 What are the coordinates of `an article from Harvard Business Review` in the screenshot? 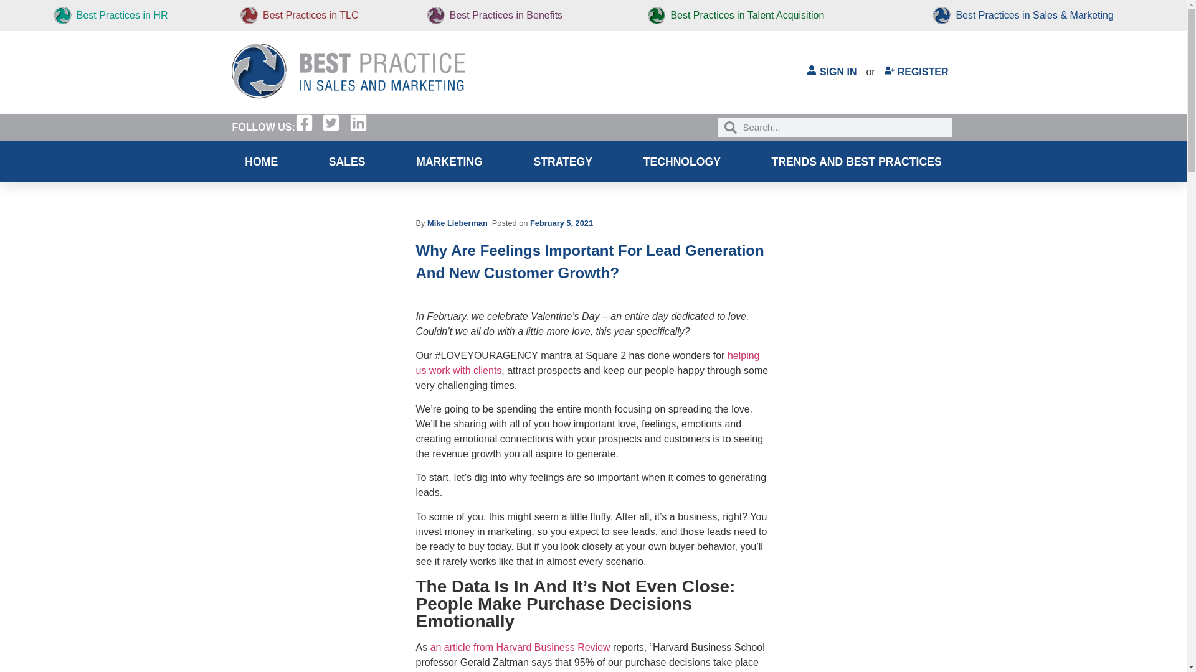 It's located at (520, 647).